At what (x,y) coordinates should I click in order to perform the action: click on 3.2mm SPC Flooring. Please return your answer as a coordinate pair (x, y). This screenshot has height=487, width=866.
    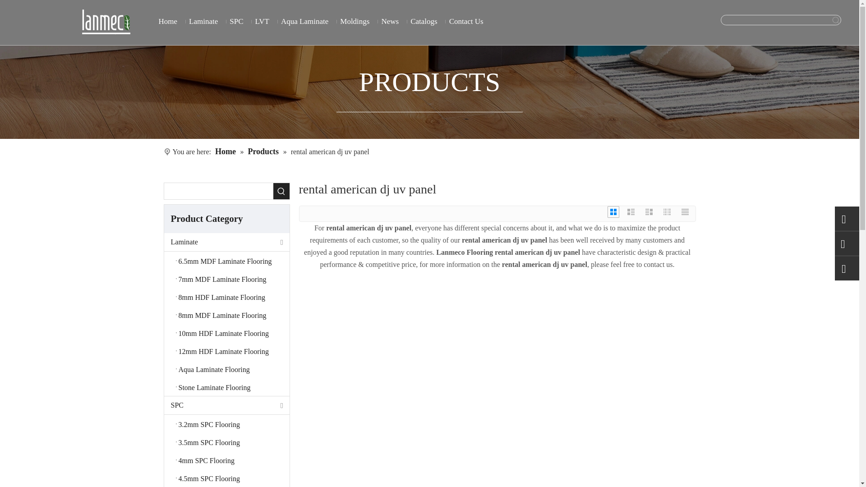
    Looking at the image, I should click on (226, 424).